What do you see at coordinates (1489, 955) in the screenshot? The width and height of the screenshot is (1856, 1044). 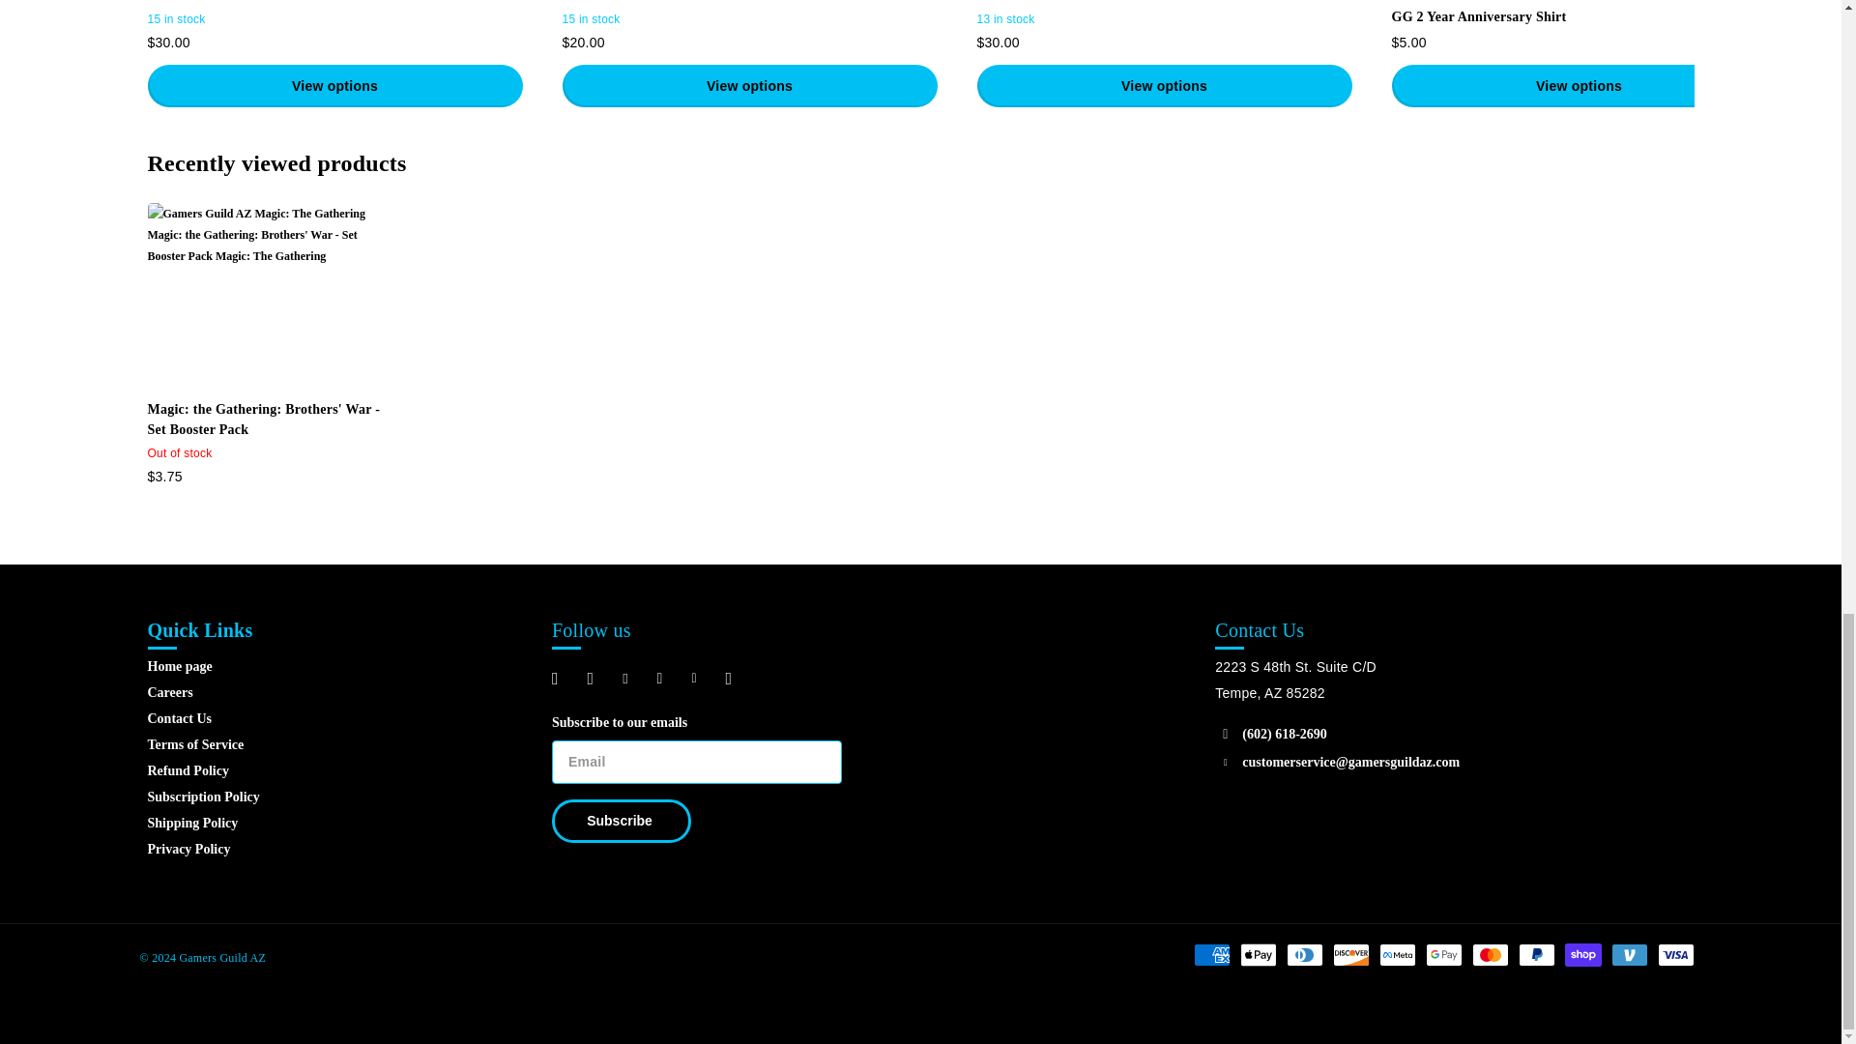 I see `Mastercard` at bounding box center [1489, 955].